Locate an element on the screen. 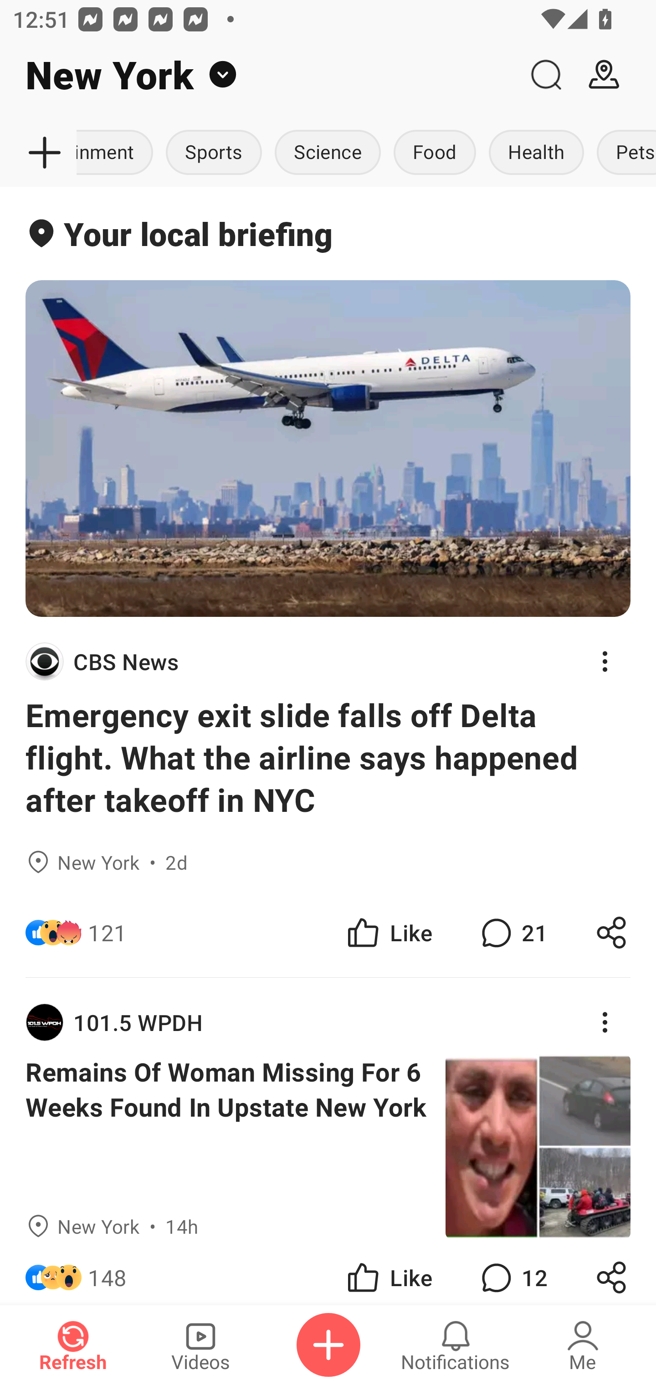  12 is located at coordinates (512, 1272).